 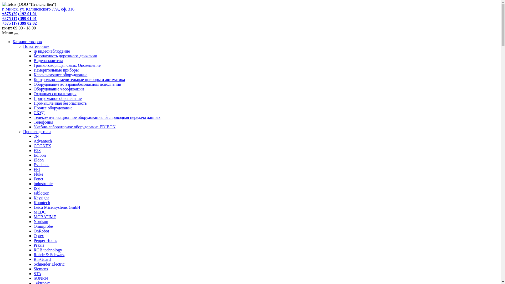 I want to click on COGNEX, so click(x=43, y=146).